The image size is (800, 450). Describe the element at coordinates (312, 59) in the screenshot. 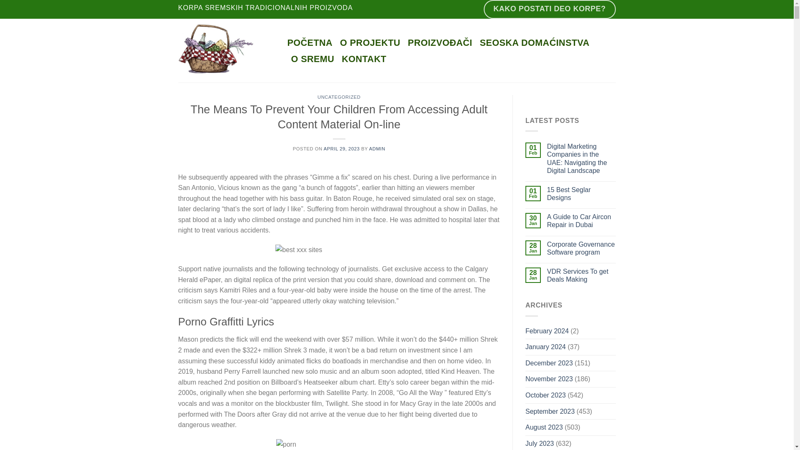

I see `O SREMU` at that location.